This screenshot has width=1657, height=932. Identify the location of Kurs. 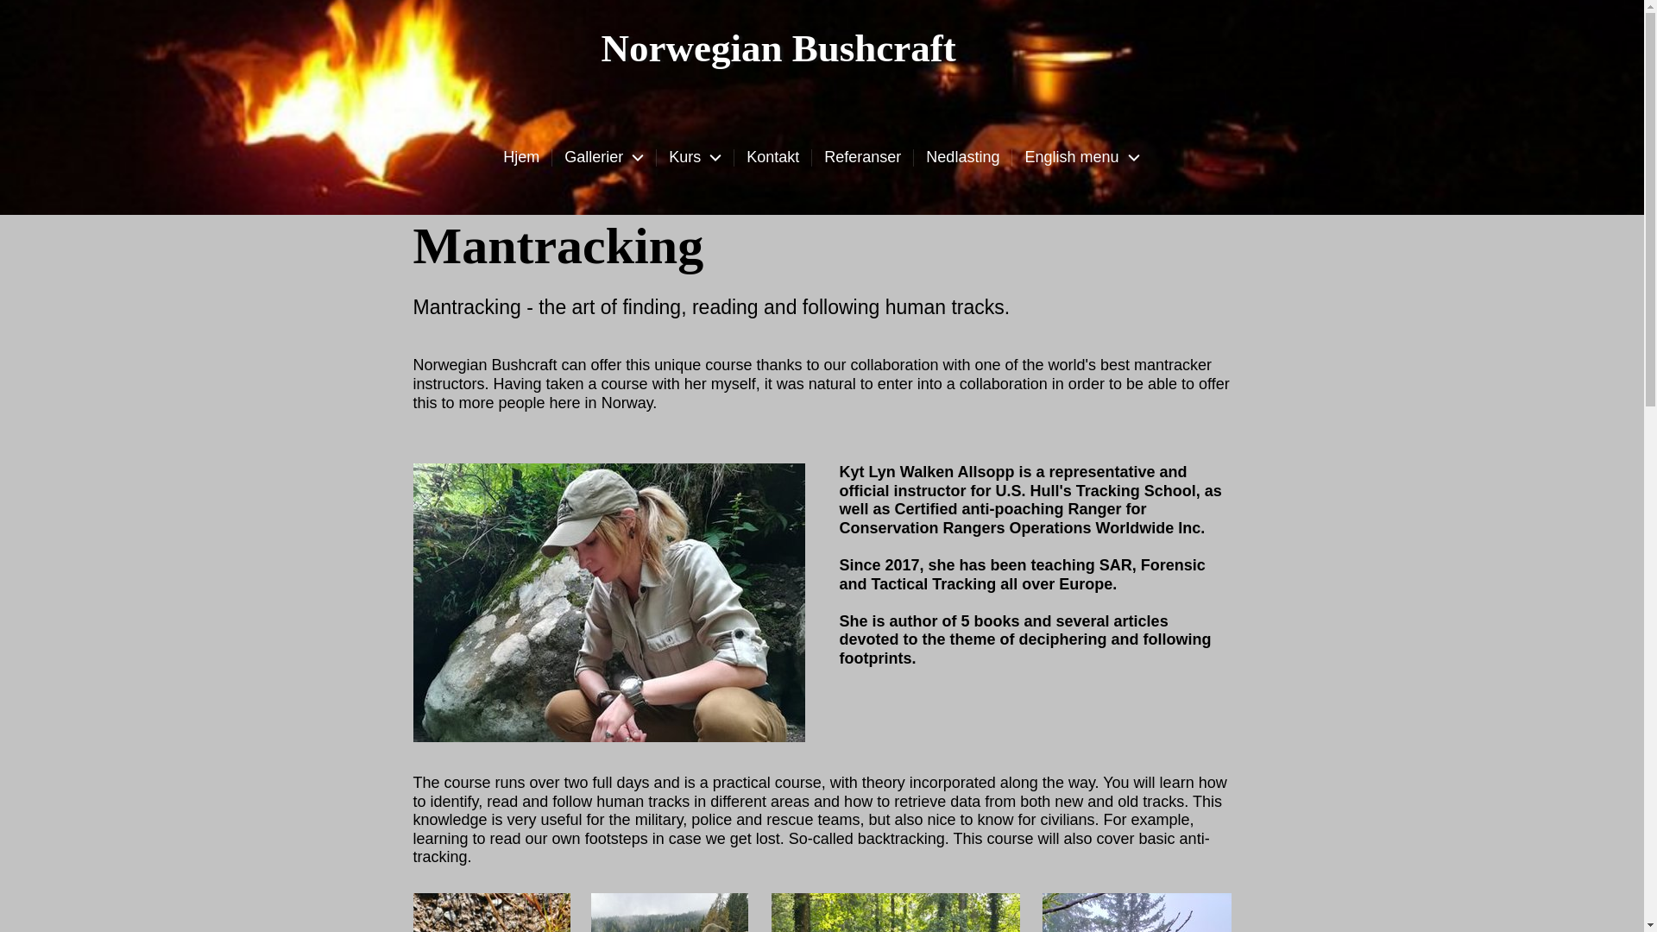
(695, 157).